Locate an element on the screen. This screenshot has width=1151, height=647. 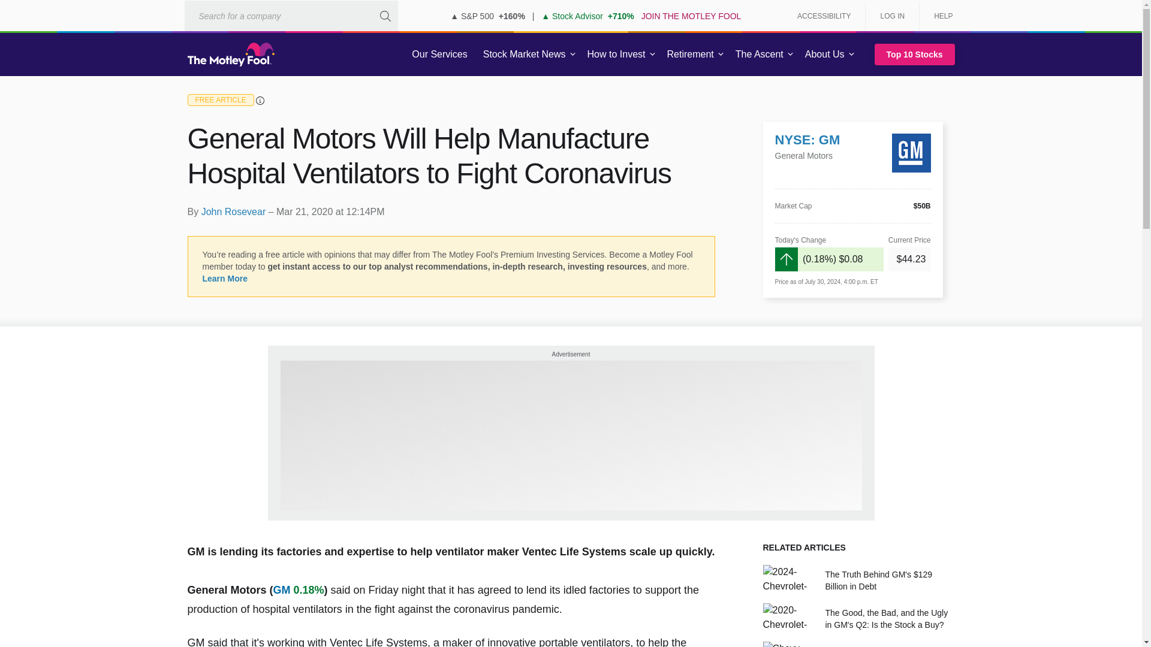
LOG IN is located at coordinates (892, 16).